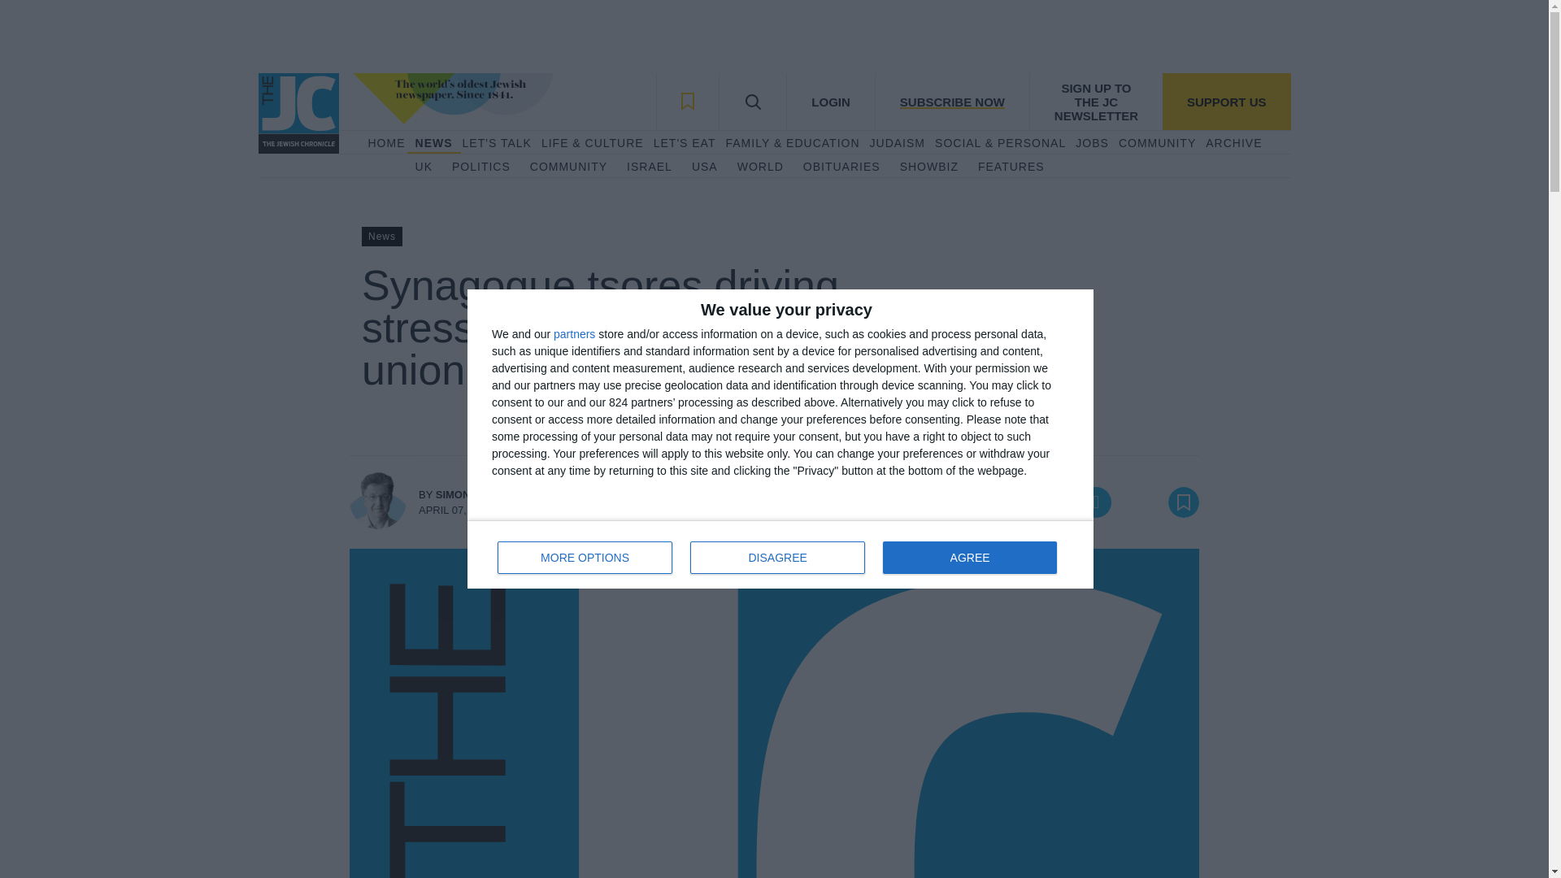 The image size is (1561, 878). What do you see at coordinates (385, 143) in the screenshot?
I see `HOME` at bounding box center [385, 143].